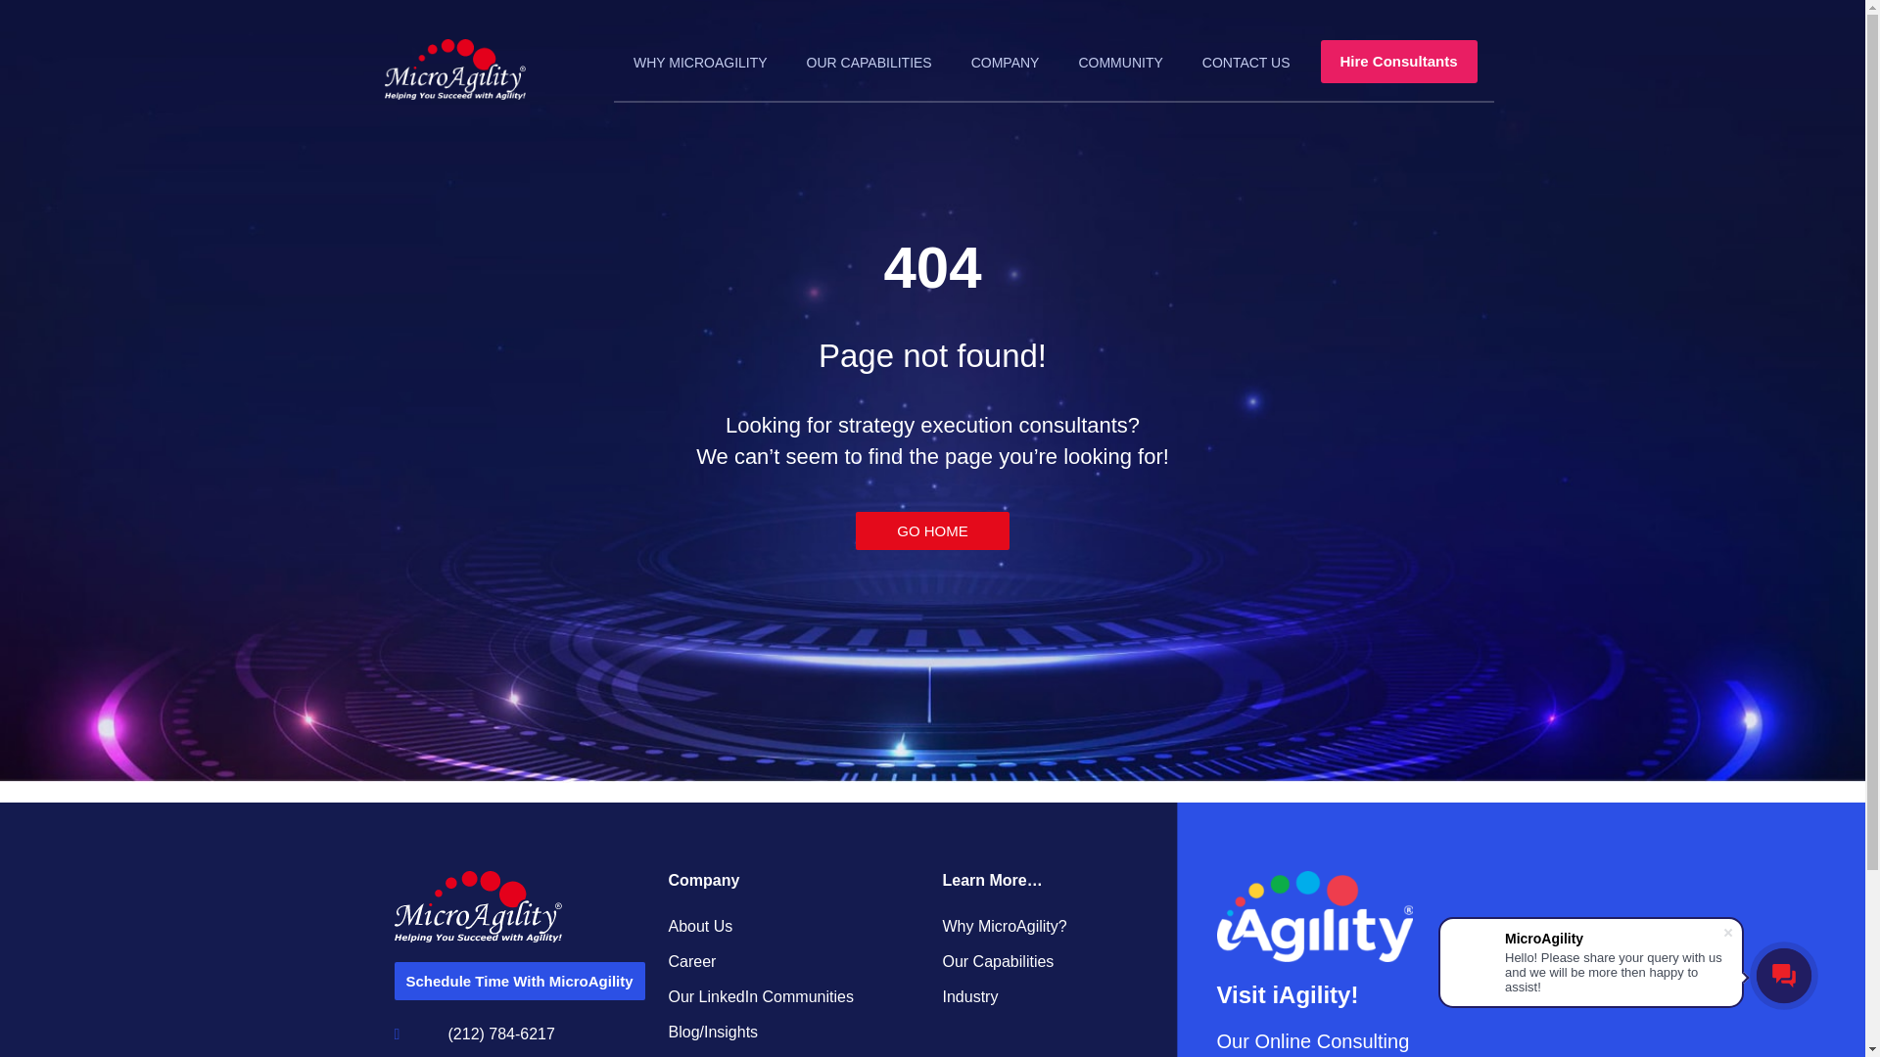  I want to click on Schedule Time With MicroAgility, so click(519, 981).